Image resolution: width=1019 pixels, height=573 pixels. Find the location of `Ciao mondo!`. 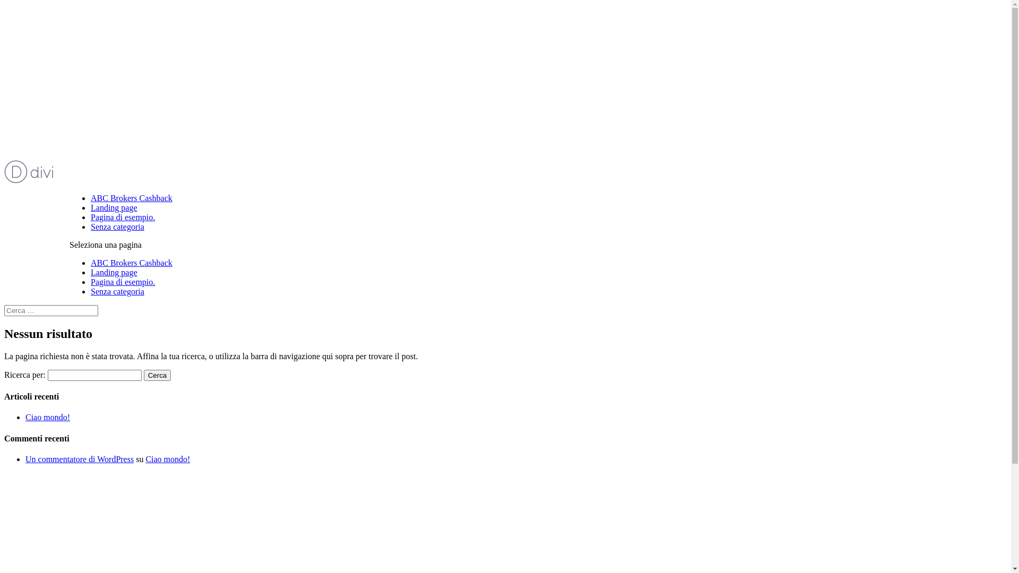

Ciao mondo! is located at coordinates (168, 459).